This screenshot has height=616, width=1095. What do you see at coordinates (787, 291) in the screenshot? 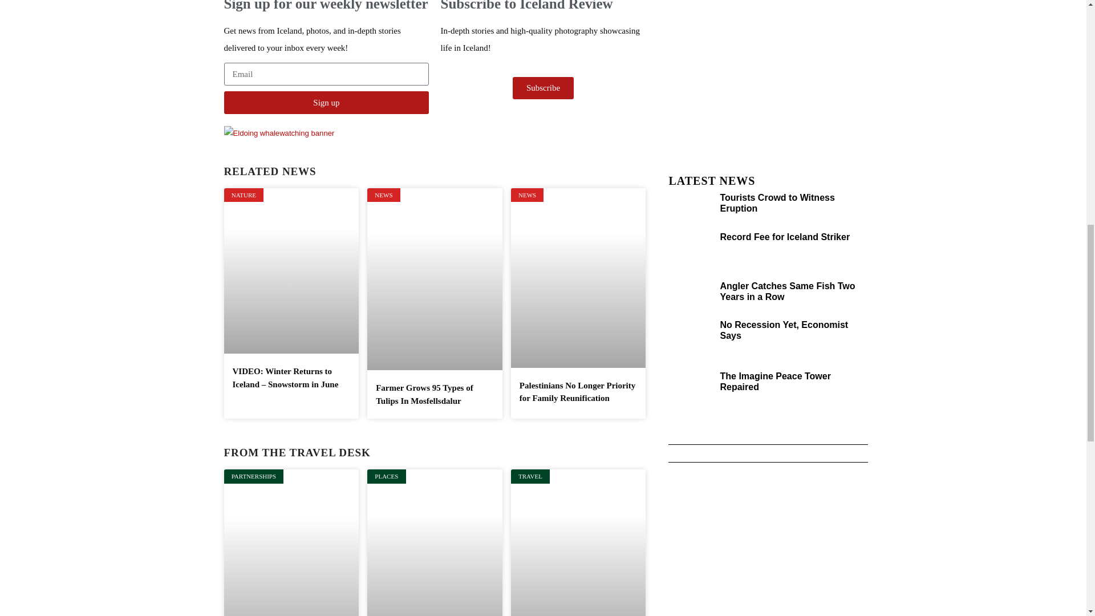
I see `Angler Catches Same Fish Two Years in a Row` at bounding box center [787, 291].